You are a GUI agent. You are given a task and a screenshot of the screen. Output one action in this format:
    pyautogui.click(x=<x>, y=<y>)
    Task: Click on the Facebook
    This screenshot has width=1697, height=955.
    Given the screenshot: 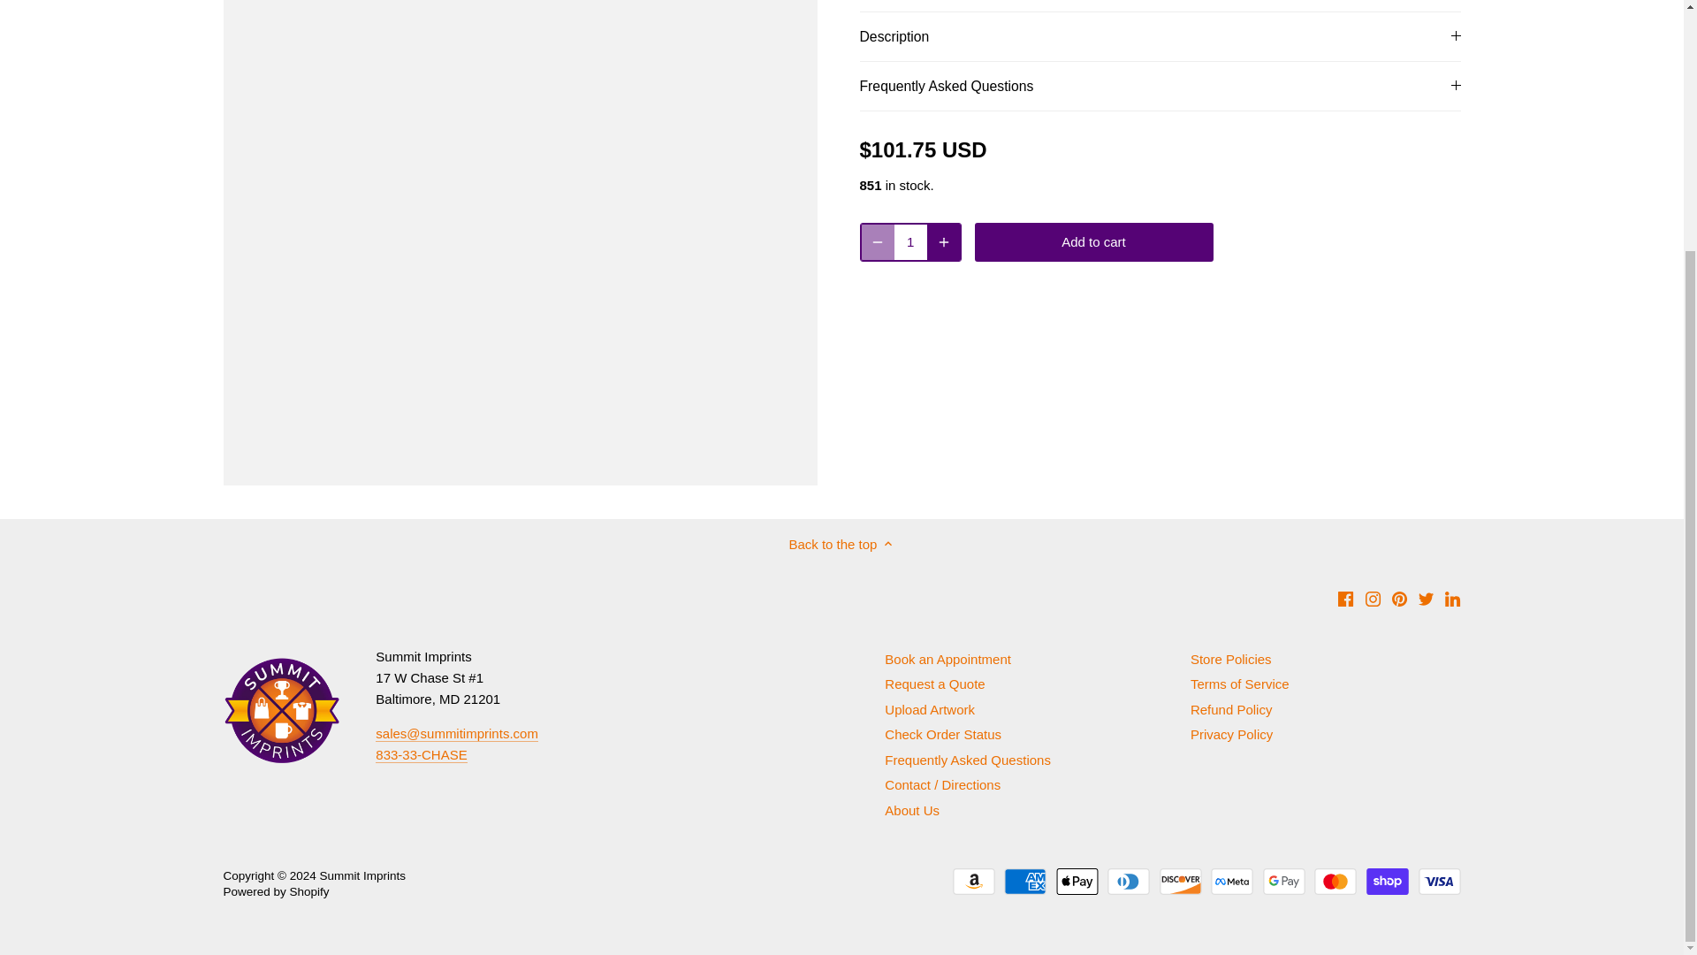 What is the action you would take?
    pyautogui.click(x=1345, y=598)
    